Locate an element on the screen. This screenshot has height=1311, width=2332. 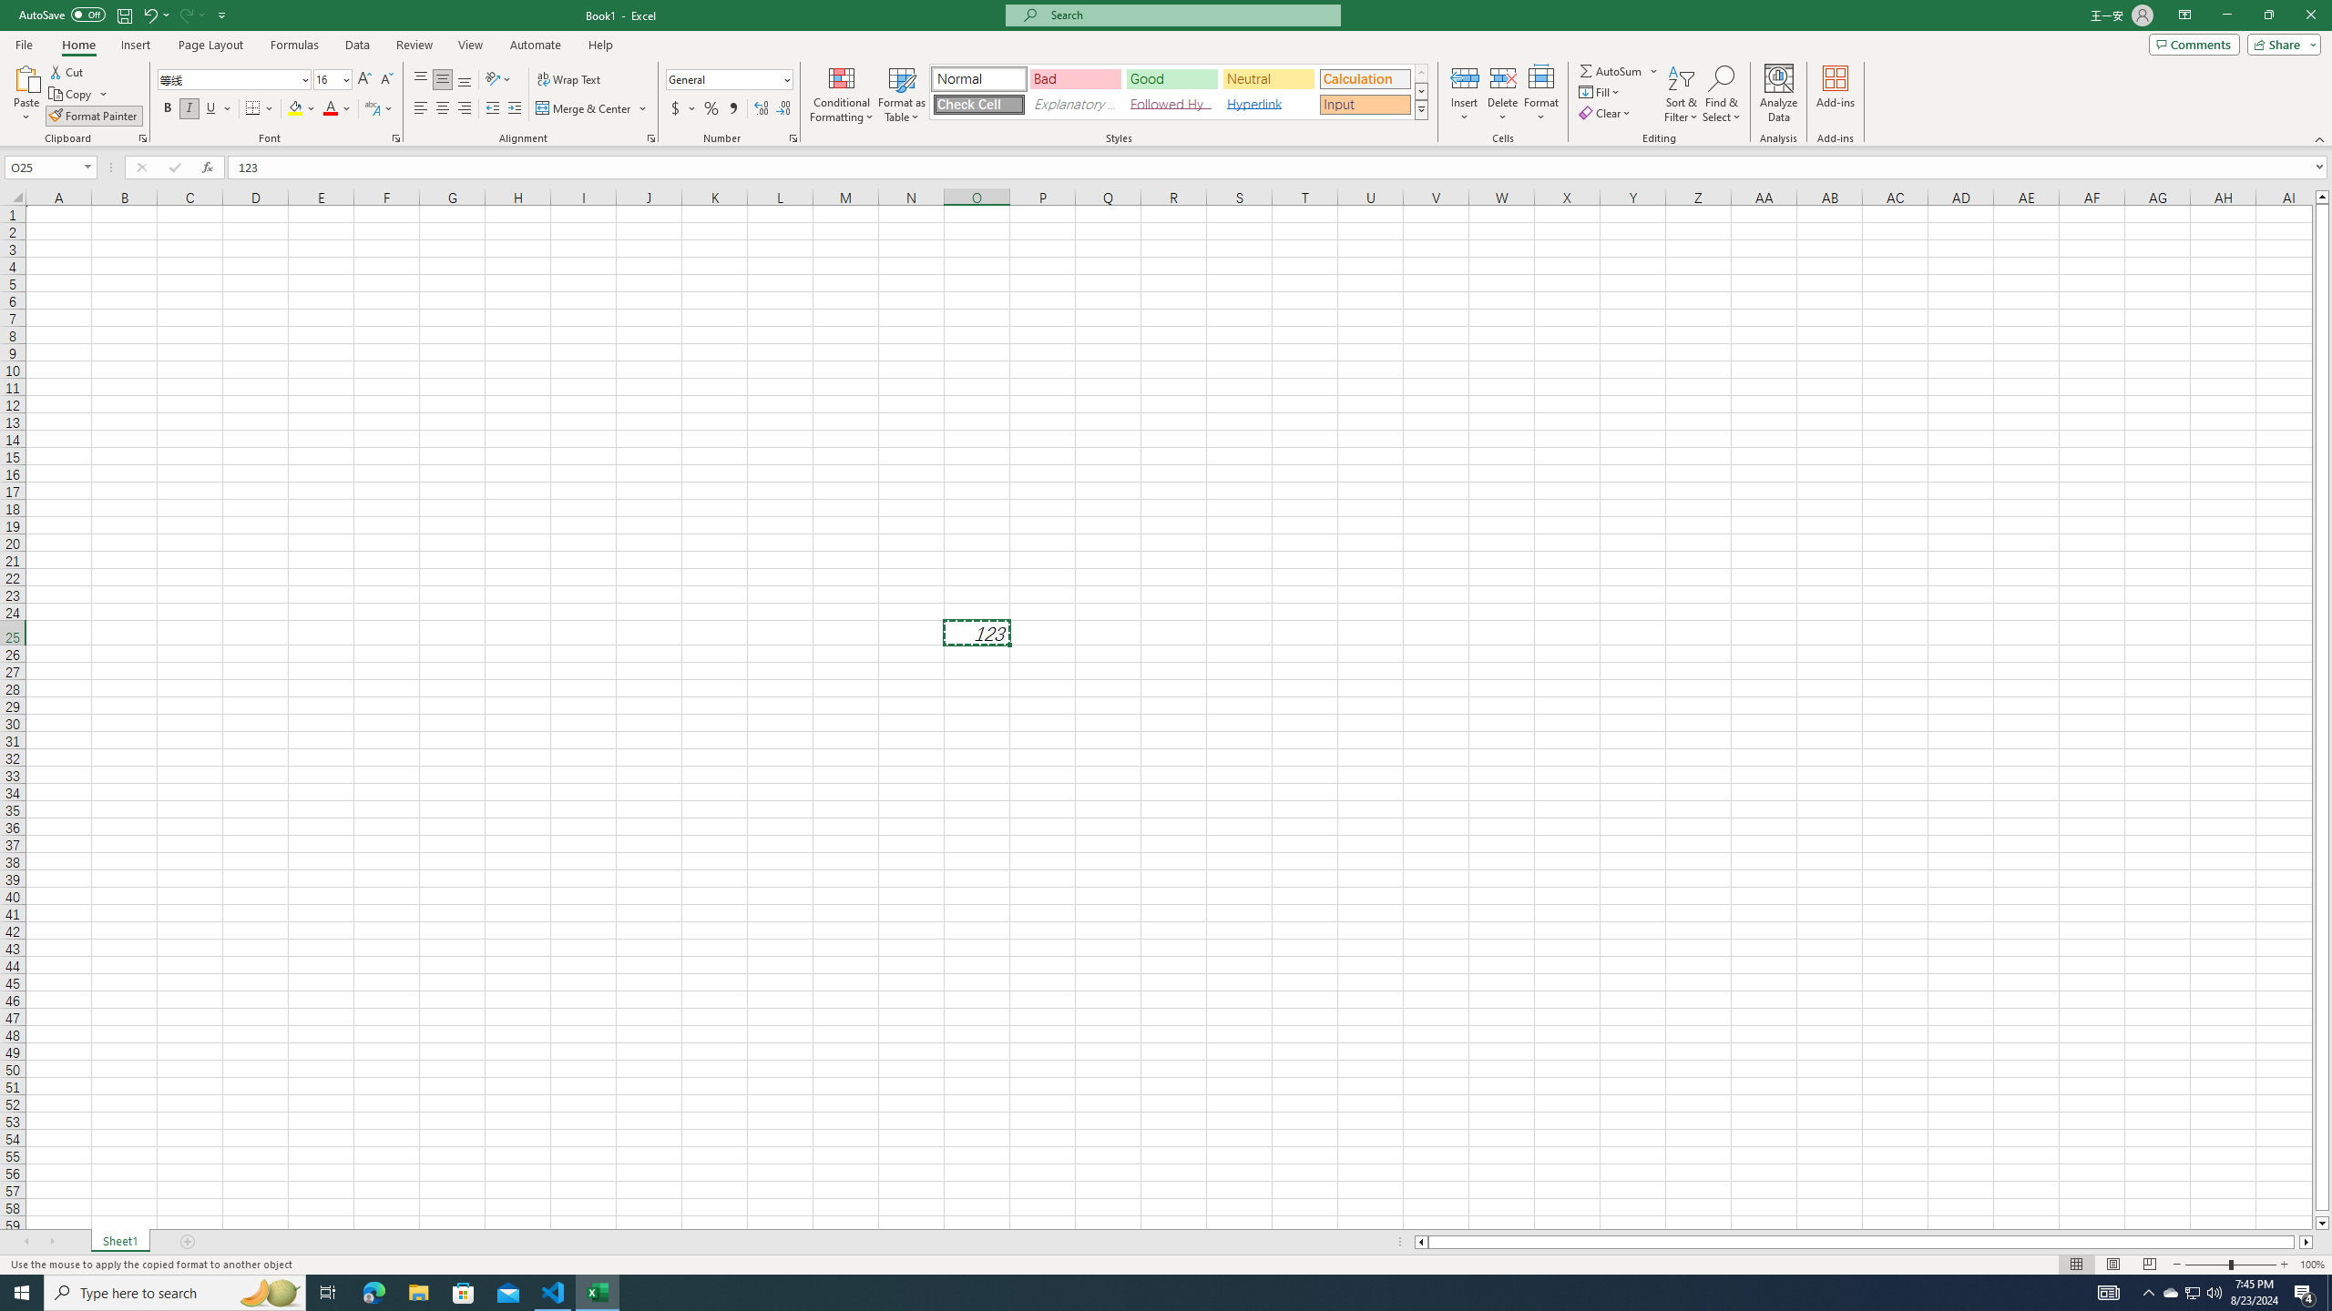
AutoSum is located at coordinates (1620, 71).